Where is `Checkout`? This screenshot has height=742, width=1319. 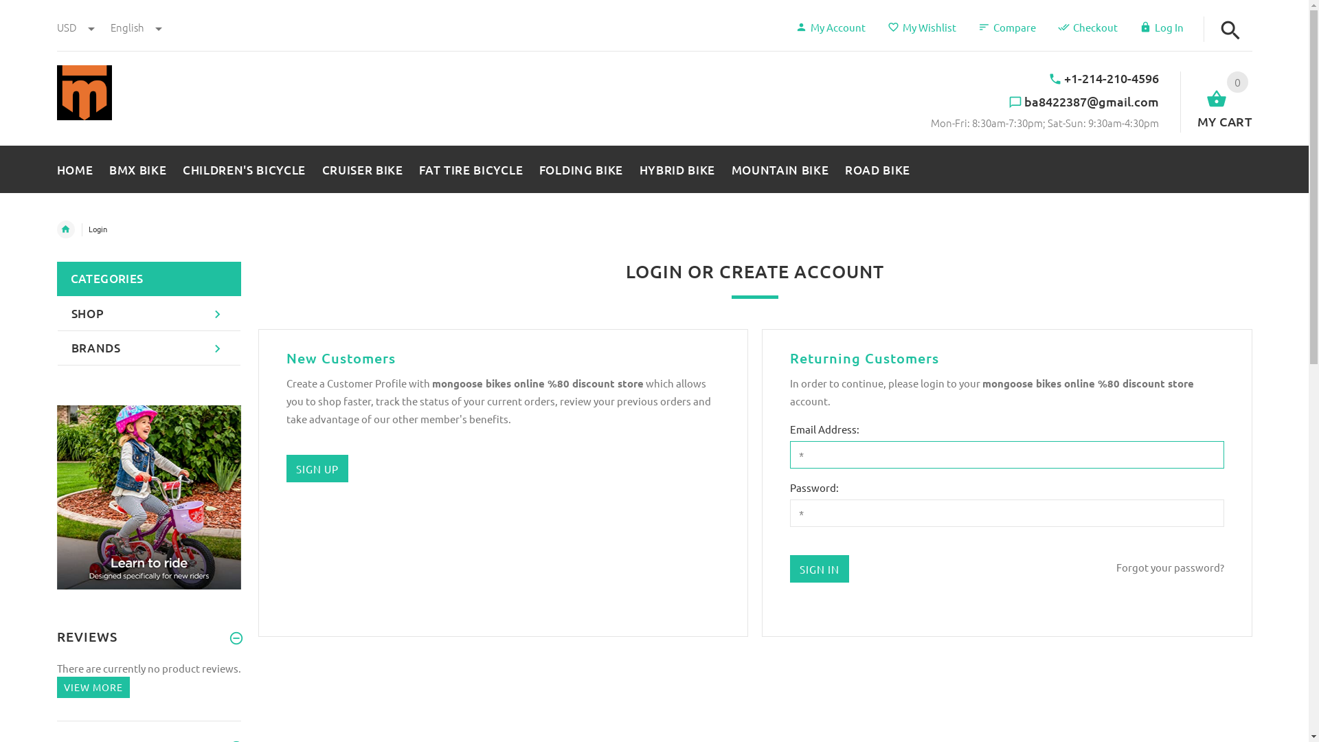 Checkout is located at coordinates (1088, 27).